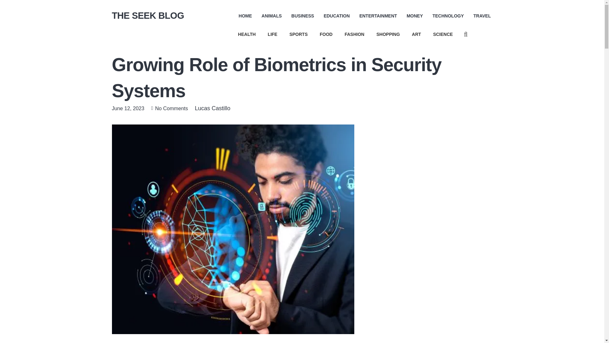 The image size is (609, 343). Describe the element at coordinates (247, 34) in the screenshot. I see `HEALTH` at that location.